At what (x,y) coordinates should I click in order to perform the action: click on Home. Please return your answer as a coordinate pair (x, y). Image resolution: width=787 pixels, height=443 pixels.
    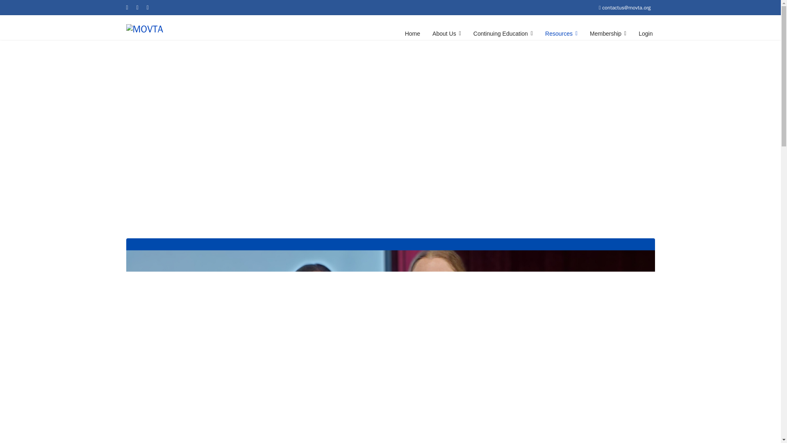
    Looking at the image, I should click on (412, 34).